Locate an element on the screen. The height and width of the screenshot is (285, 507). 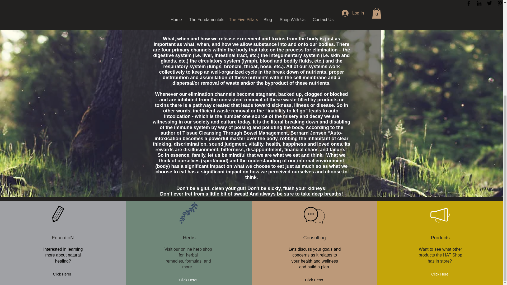
Click Here! is located at coordinates (440, 274).